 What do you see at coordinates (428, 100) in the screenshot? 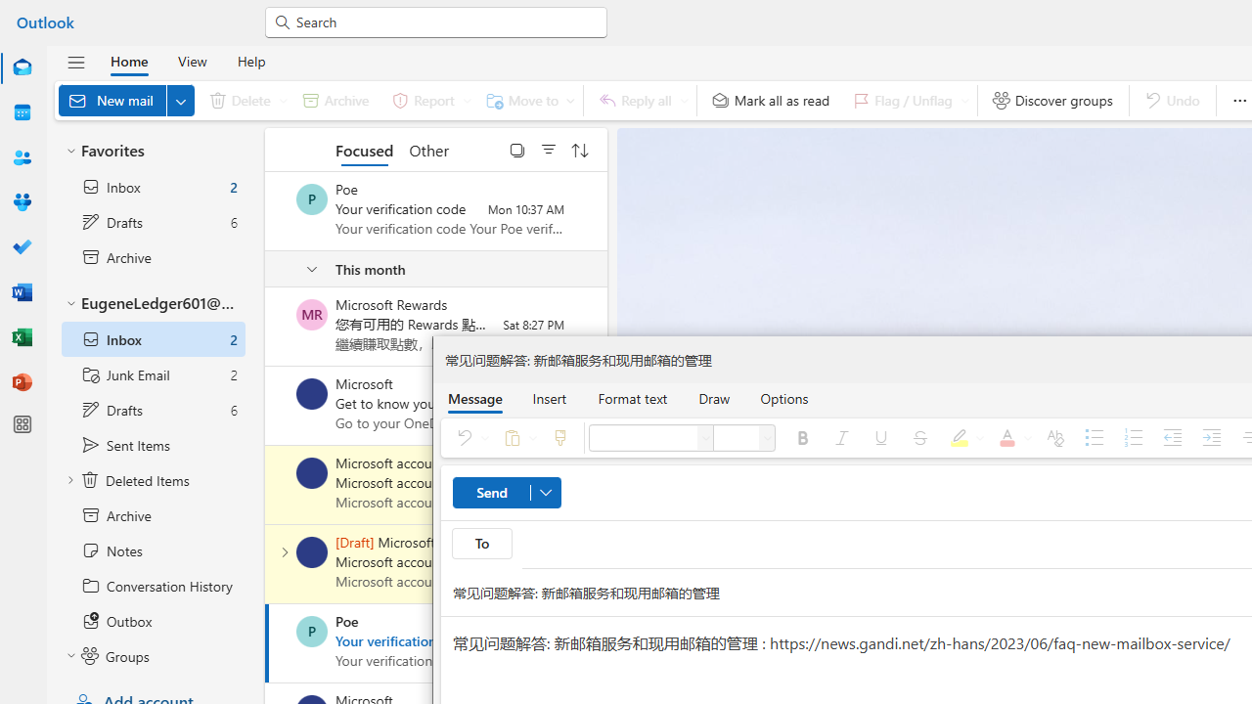
I see `Report` at bounding box center [428, 100].